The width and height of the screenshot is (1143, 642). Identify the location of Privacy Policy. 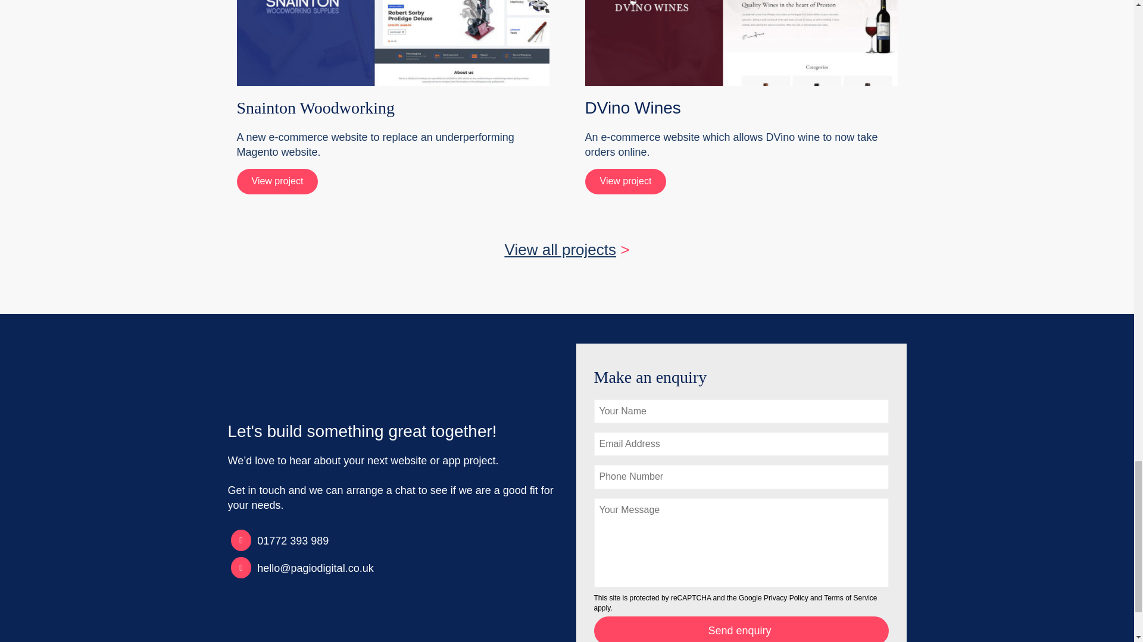
(786, 598).